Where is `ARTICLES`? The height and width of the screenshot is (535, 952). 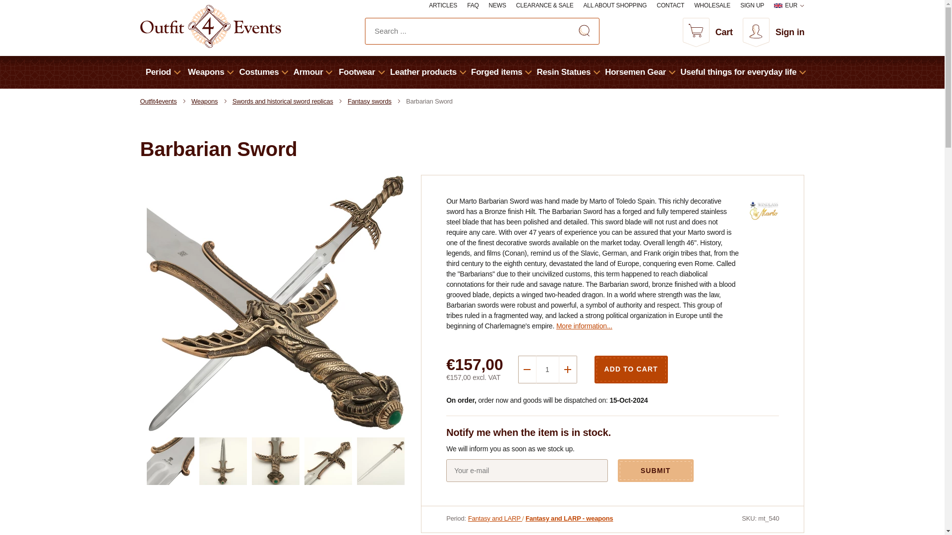
ARTICLES is located at coordinates (443, 6).